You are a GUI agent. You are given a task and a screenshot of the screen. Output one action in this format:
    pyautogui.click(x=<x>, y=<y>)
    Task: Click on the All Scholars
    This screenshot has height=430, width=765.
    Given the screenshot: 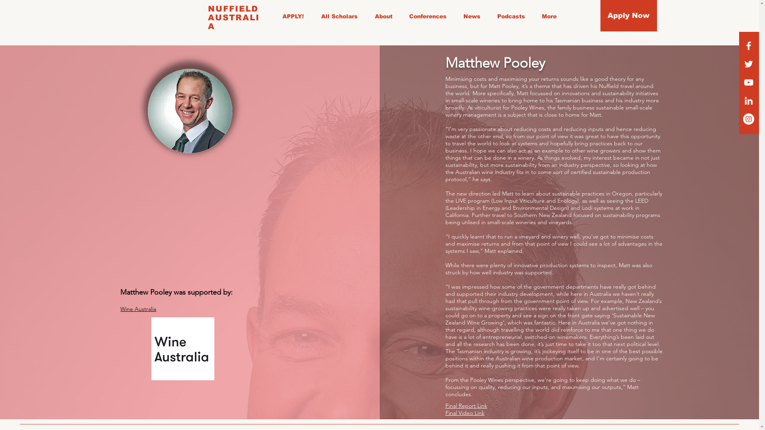 What is the action you would take?
    pyautogui.click(x=342, y=16)
    